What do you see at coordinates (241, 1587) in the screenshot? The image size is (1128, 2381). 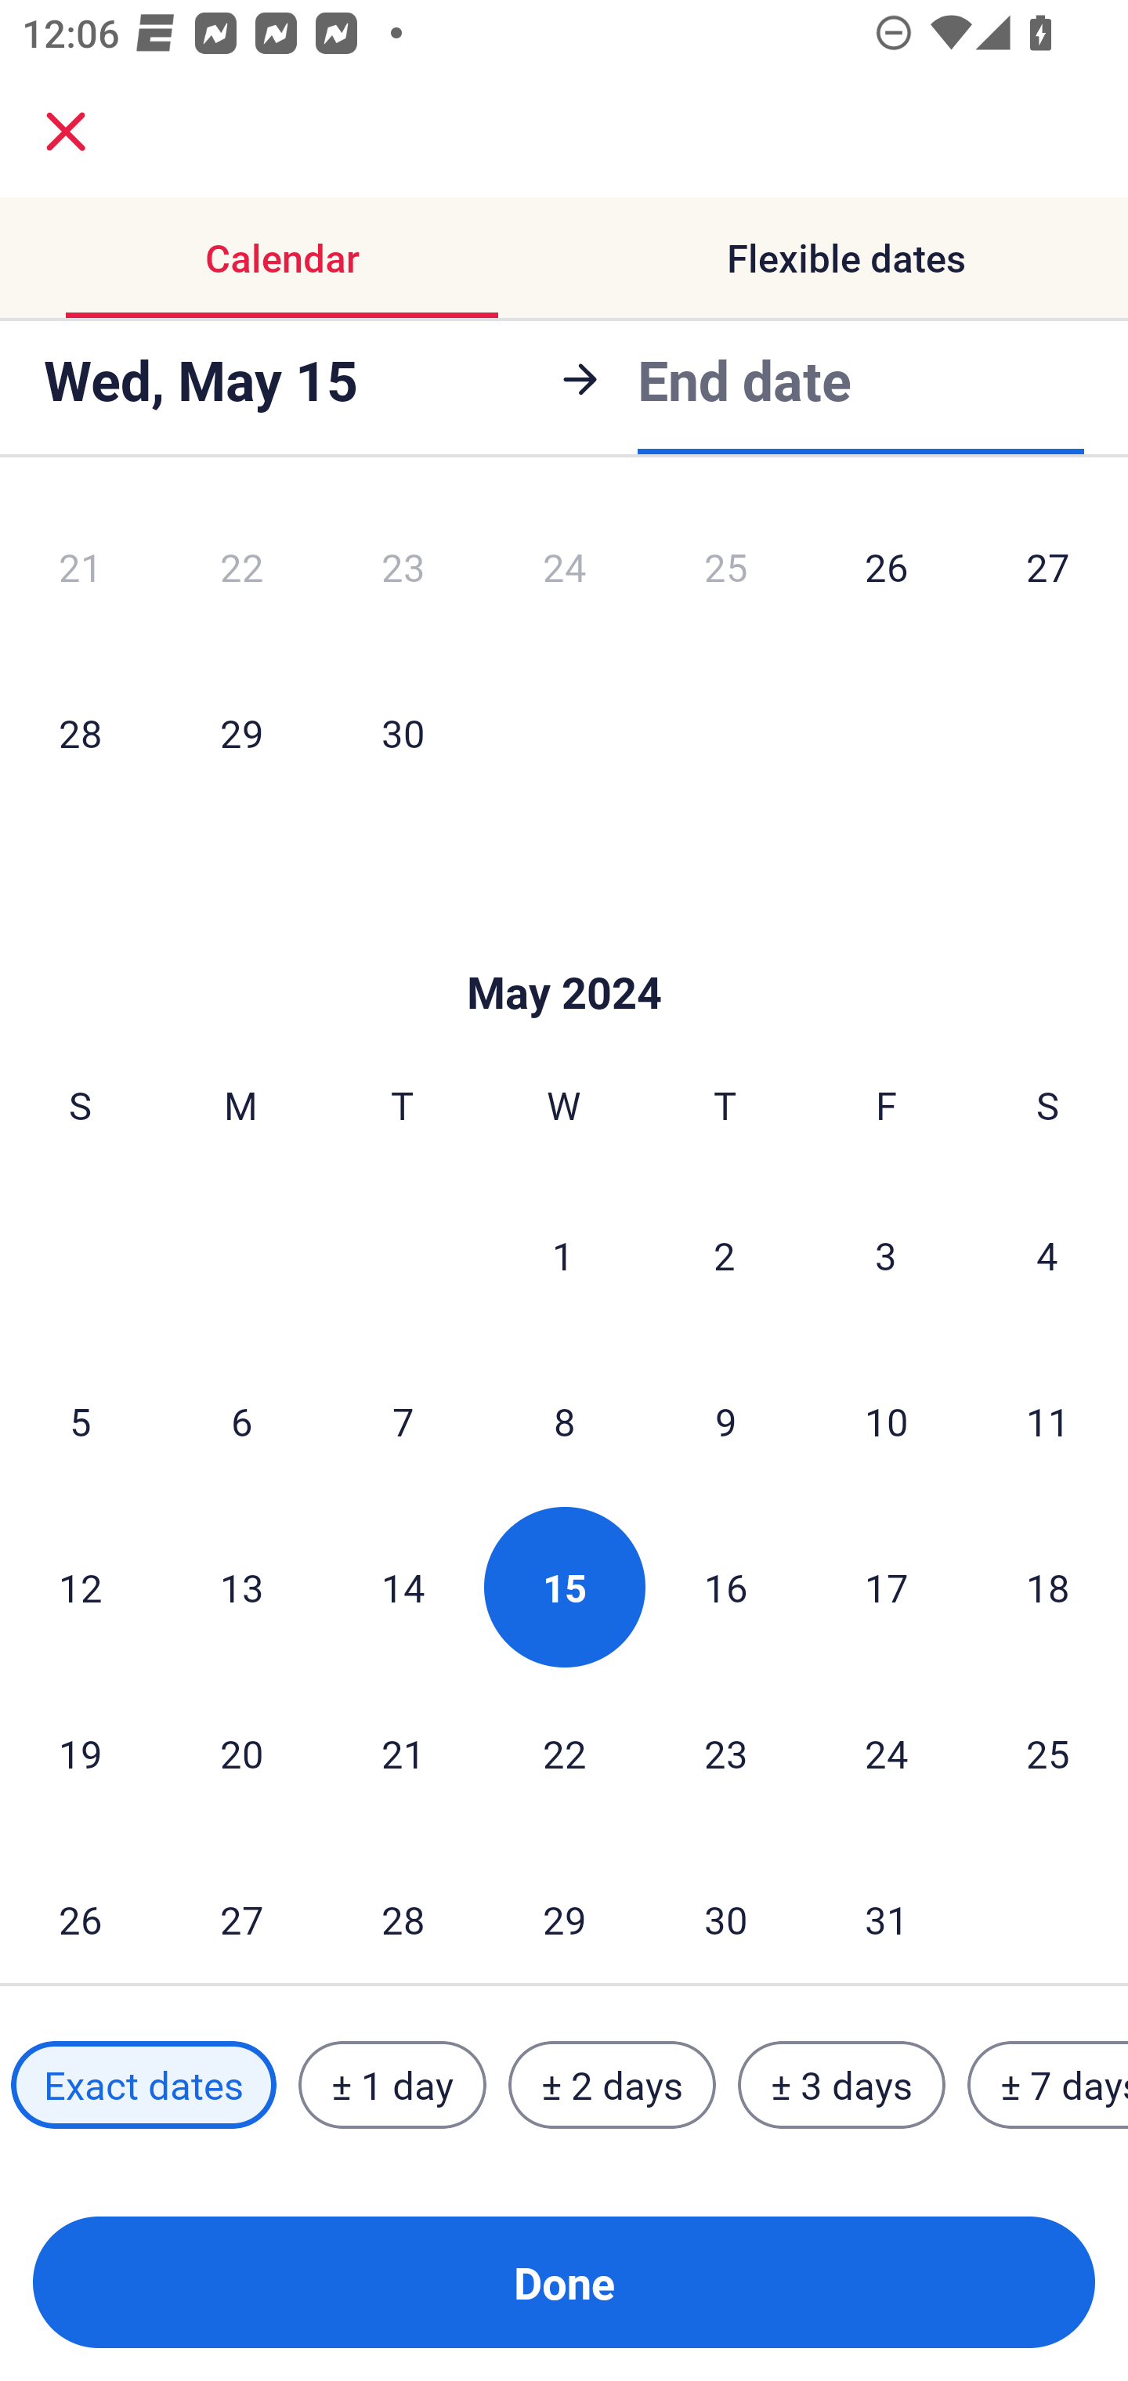 I see `13 Monday, May 13, 2024` at bounding box center [241, 1587].